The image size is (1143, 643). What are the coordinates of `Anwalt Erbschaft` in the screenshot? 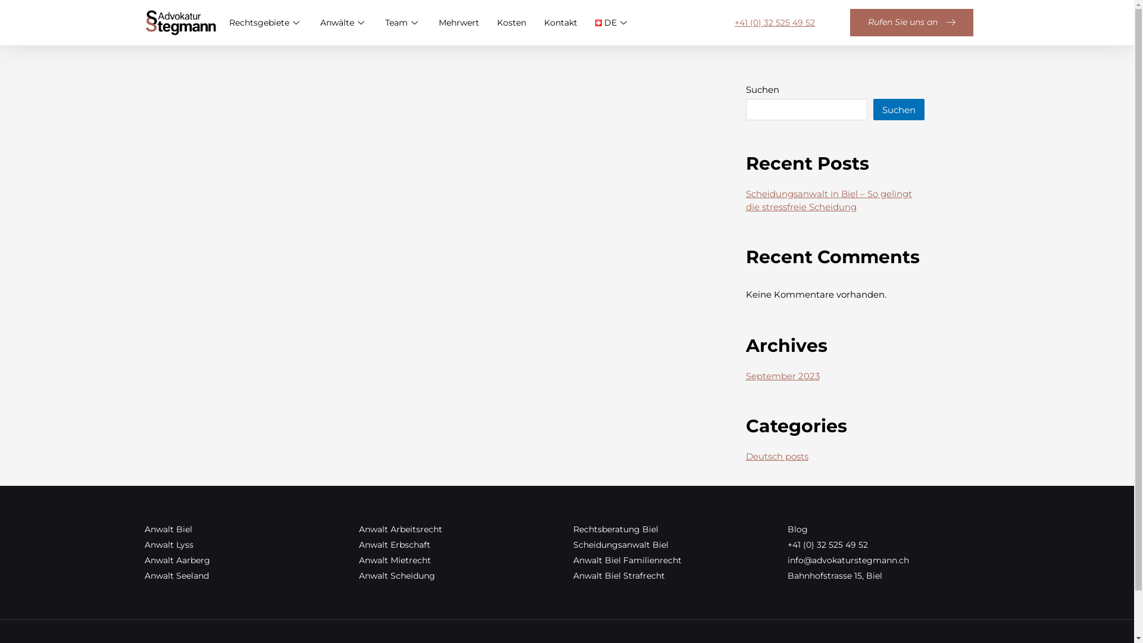 It's located at (460, 545).